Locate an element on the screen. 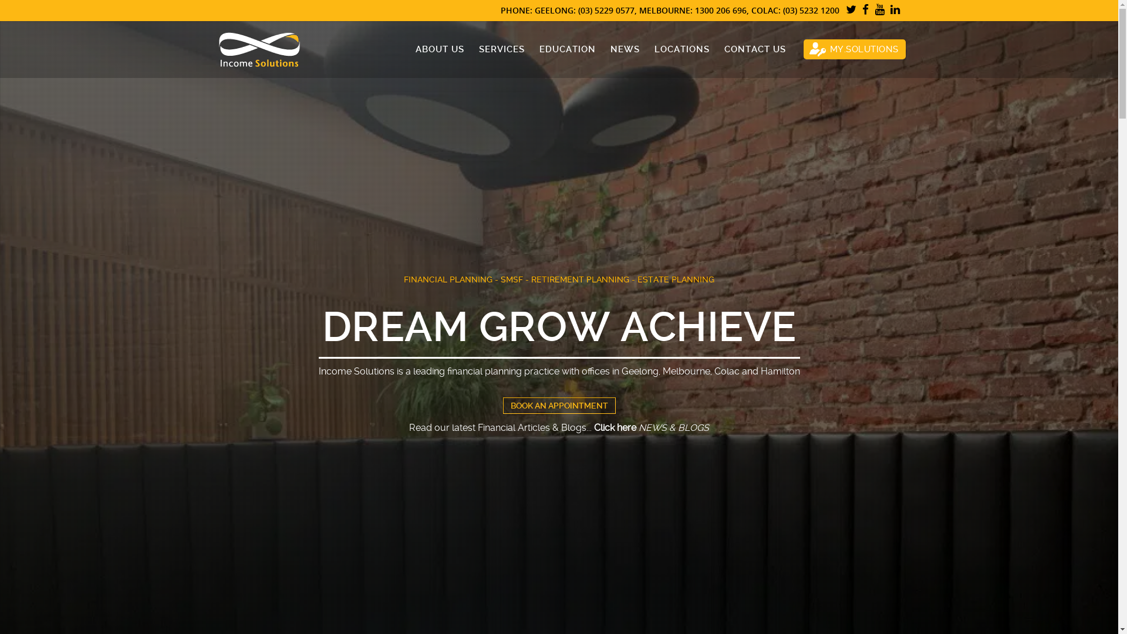  LOCATIONS is located at coordinates (675, 49).